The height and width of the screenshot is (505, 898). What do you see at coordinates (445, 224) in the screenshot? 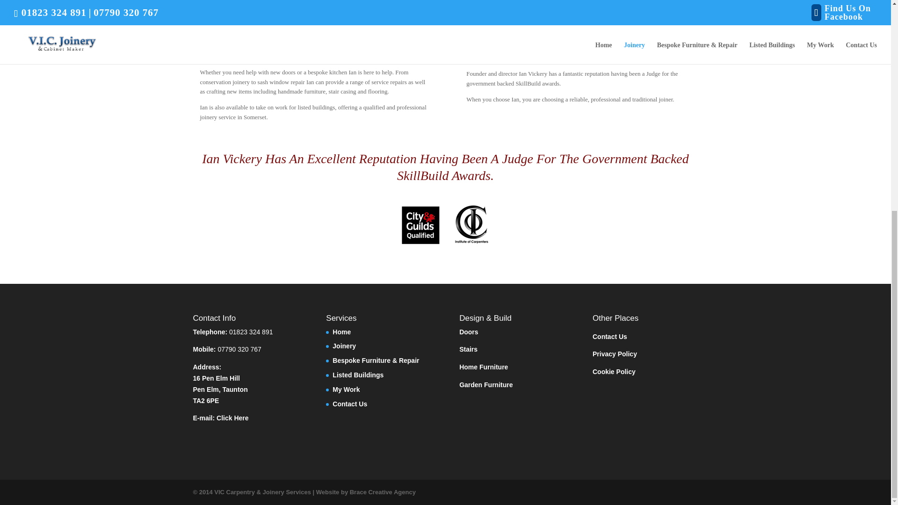
I see `footer-logos-01` at bounding box center [445, 224].